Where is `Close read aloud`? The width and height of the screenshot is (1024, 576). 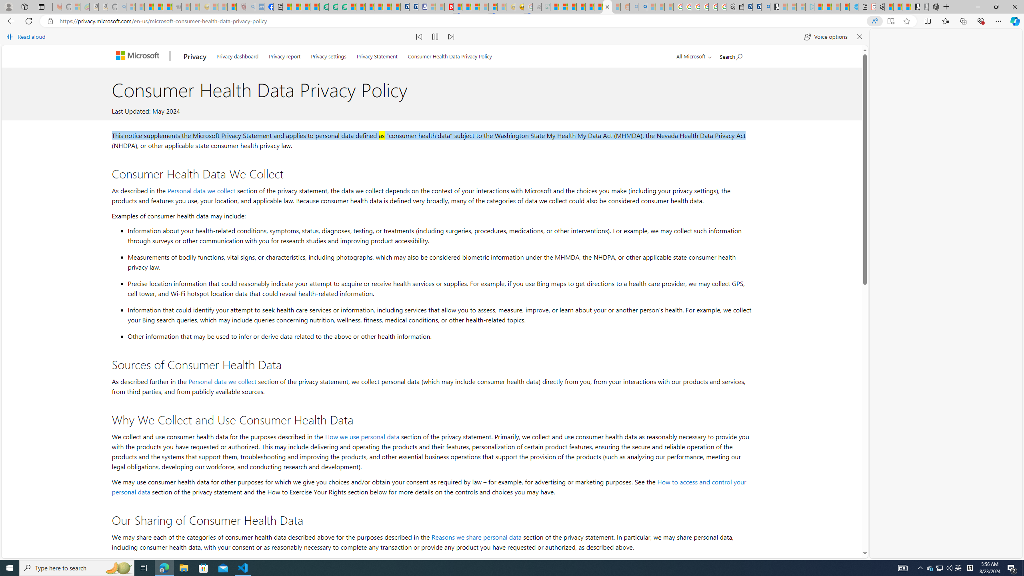 Close read aloud is located at coordinates (859, 37).